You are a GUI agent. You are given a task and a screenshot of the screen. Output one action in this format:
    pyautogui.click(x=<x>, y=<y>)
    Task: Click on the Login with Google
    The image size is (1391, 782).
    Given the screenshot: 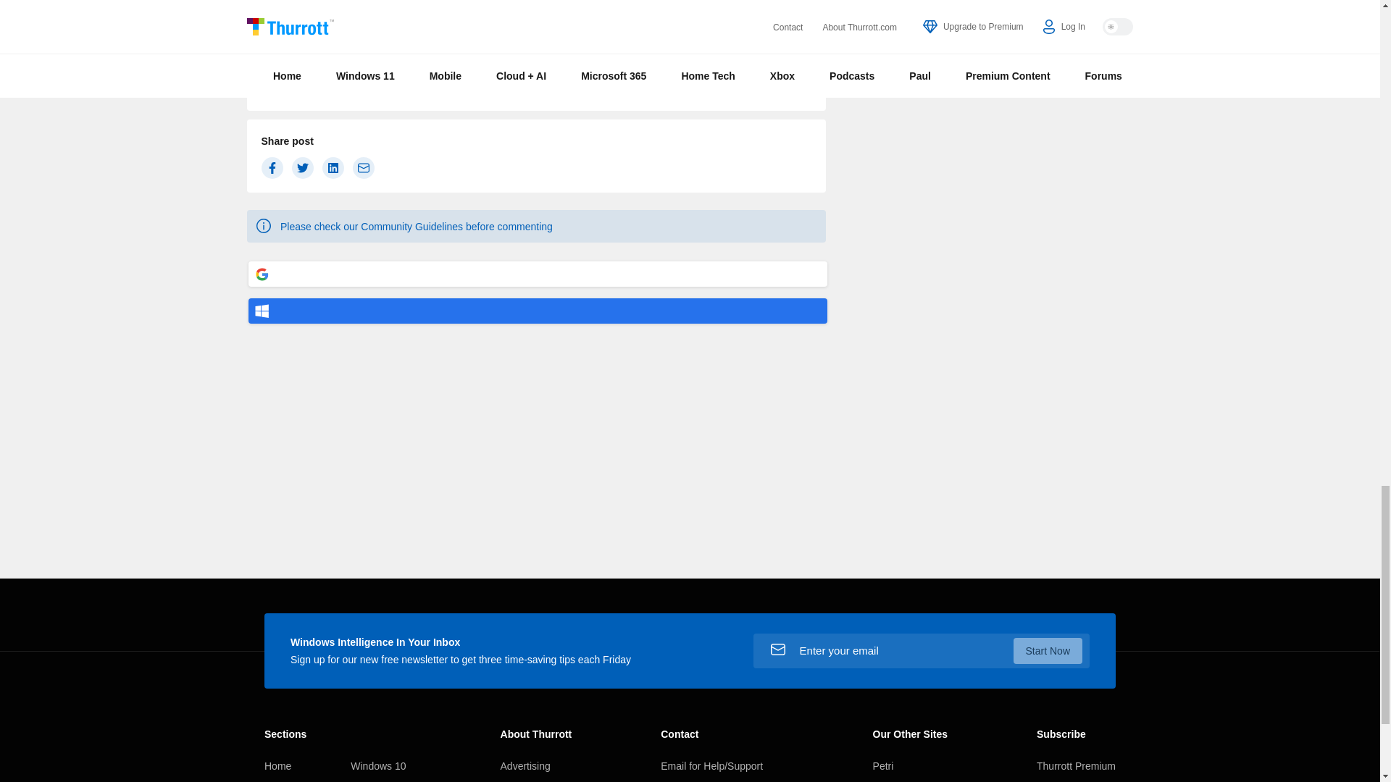 What is the action you would take?
    pyautogui.click(x=538, y=274)
    